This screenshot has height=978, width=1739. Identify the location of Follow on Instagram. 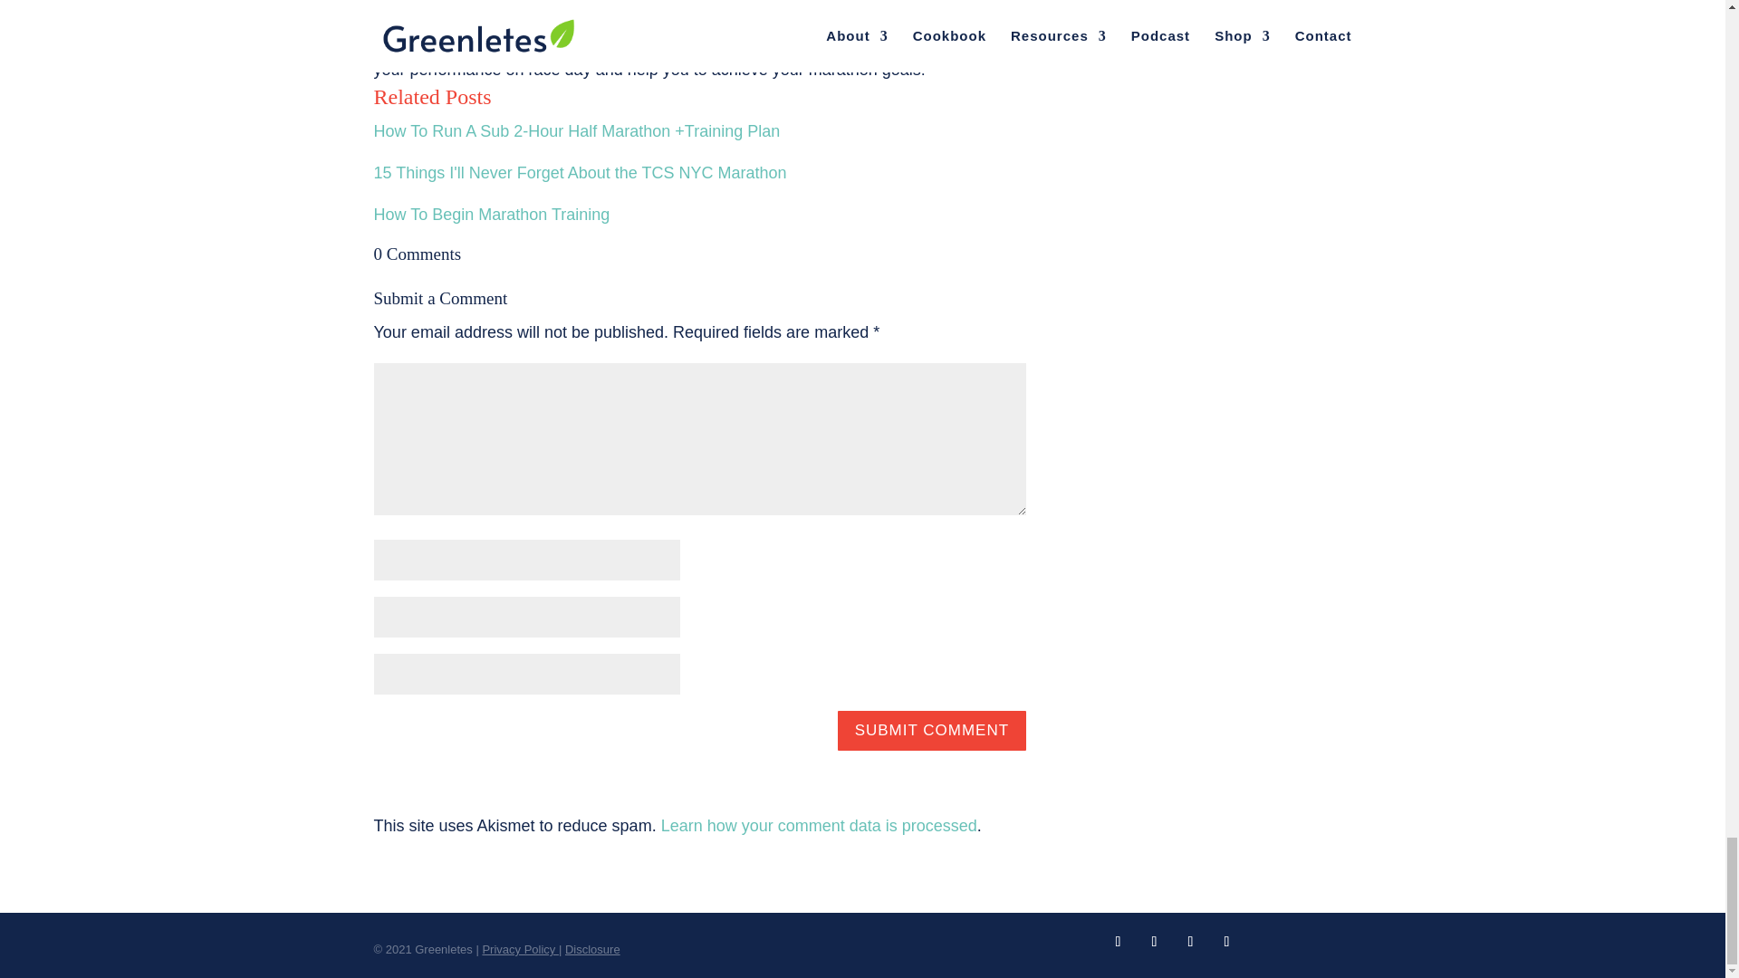
(1226, 942).